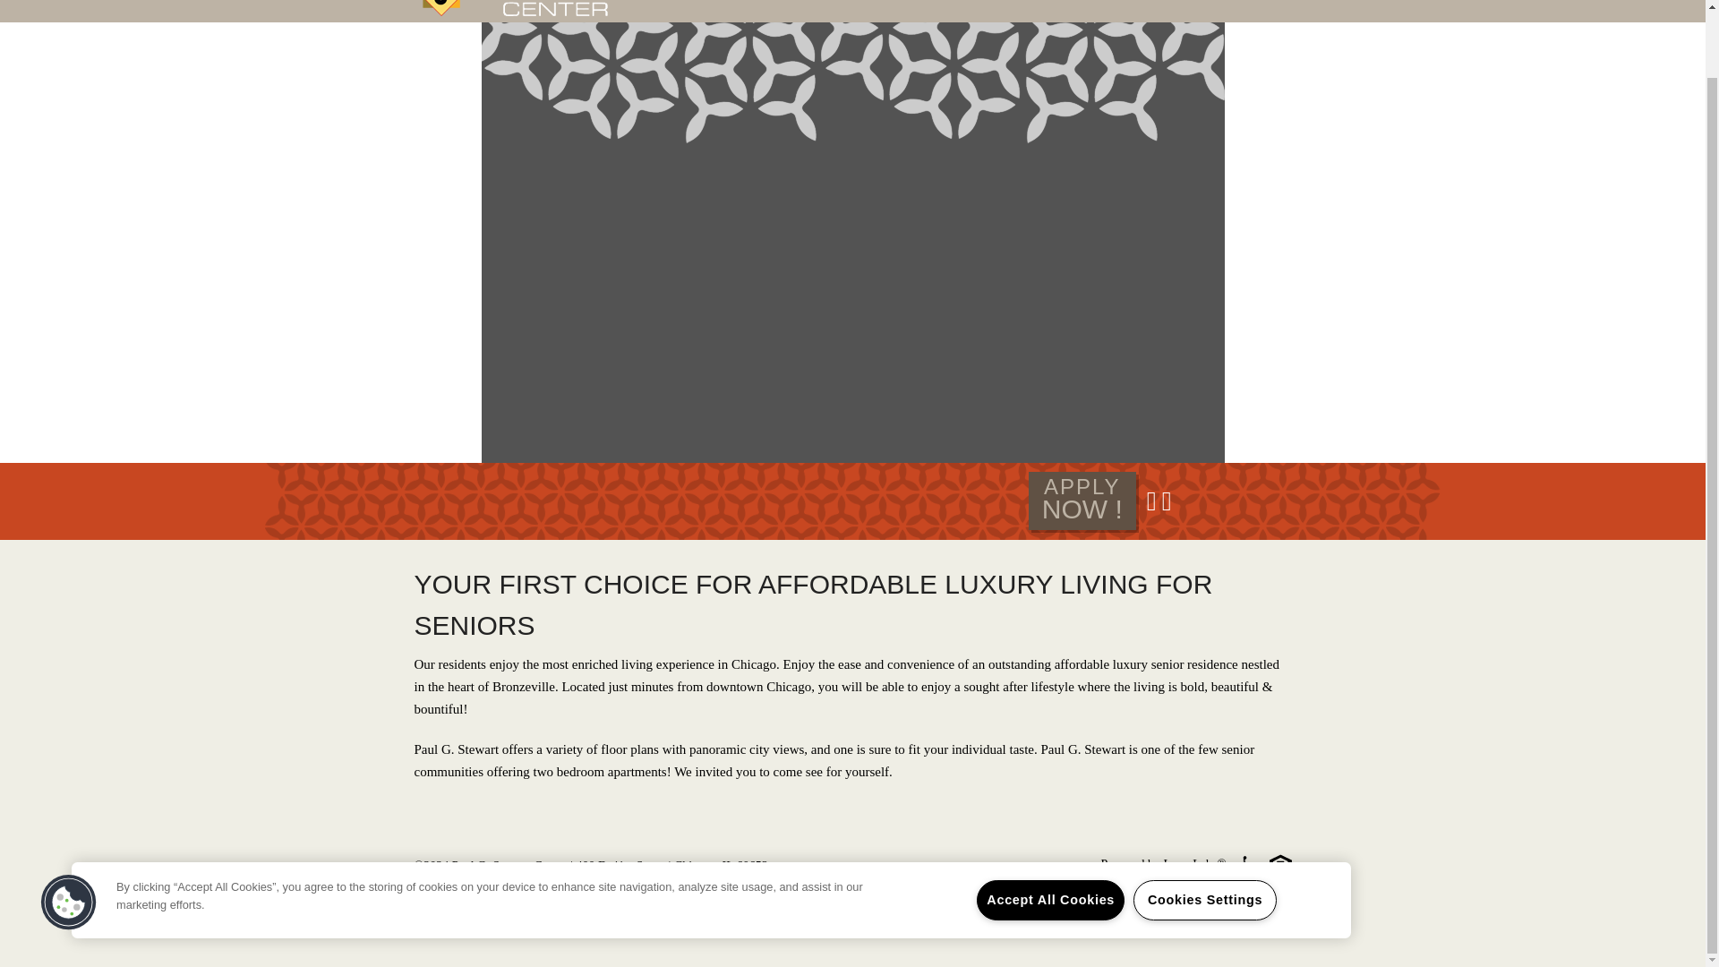 The width and height of the screenshot is (1719, 967). Describe the element at coordinates (428, 895) in the screenshot. I see `Home` at that location.